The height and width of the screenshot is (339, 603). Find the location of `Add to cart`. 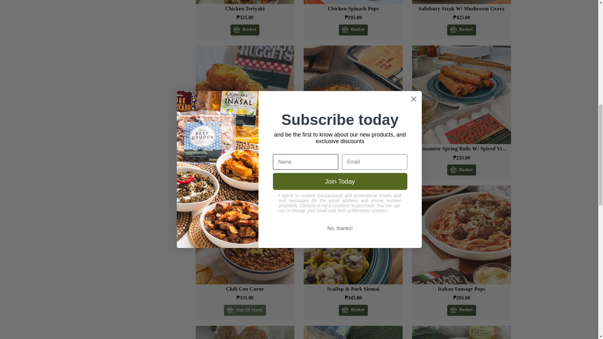

Add to cart is located at coordinates (461, 310).